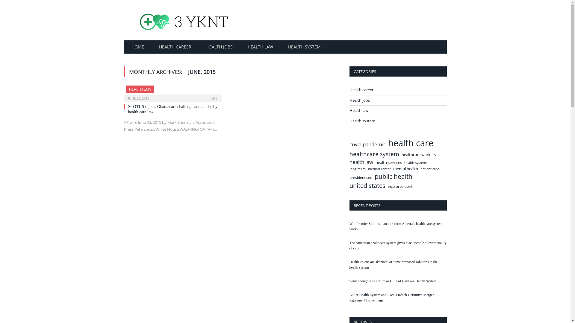 This screenshot has width=575, height=323. Describe the element at coordinates (361, 90) in the screenshot. I see `Health career` at that location.